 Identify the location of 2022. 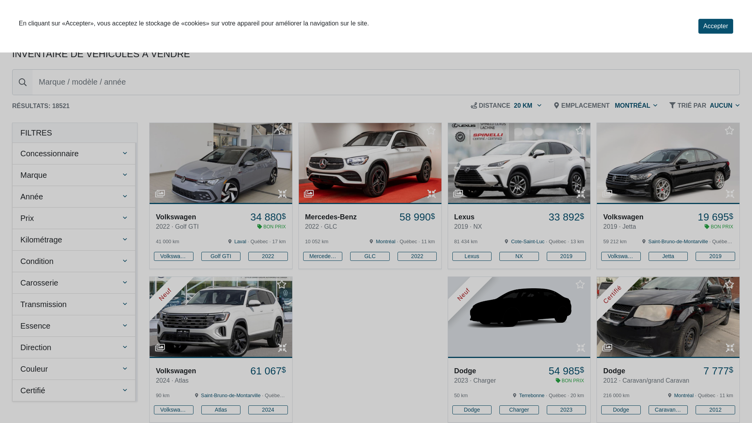
(418, 256).